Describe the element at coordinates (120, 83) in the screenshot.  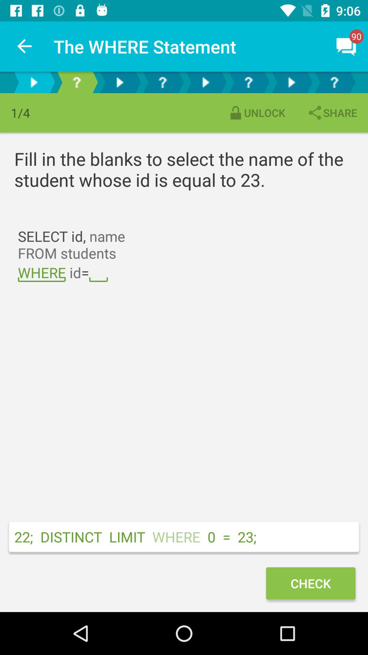
I see `play the next file` at that location.